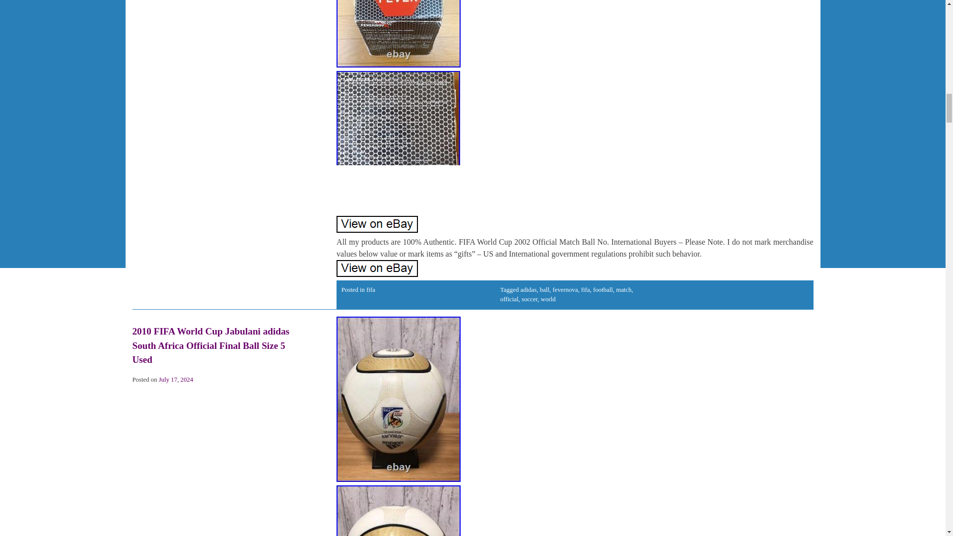 The height and width of the screenshot is (536, 953). What do you see at coordinates (565, 289) in the screenshot?
I see `fevernova` at bounding box center [565, 289].